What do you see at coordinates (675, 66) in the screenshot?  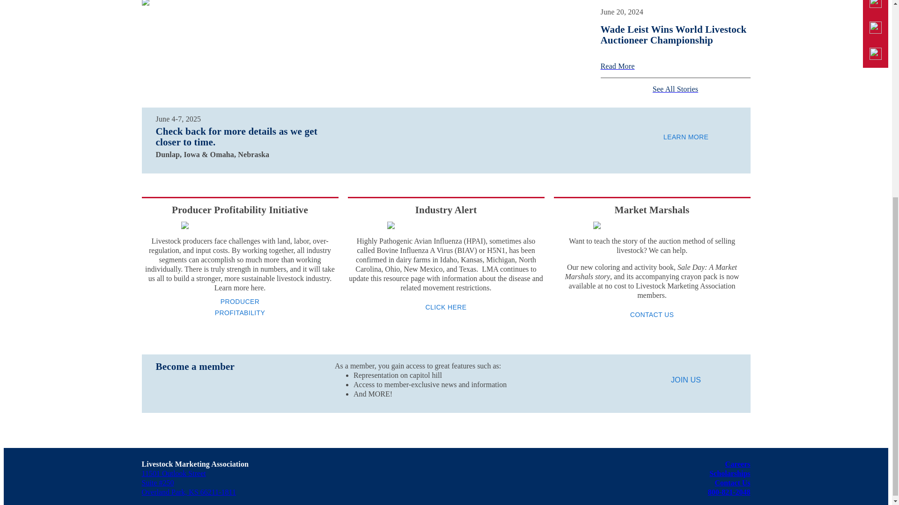 I see `Read More` at bounding box center [675, 66].